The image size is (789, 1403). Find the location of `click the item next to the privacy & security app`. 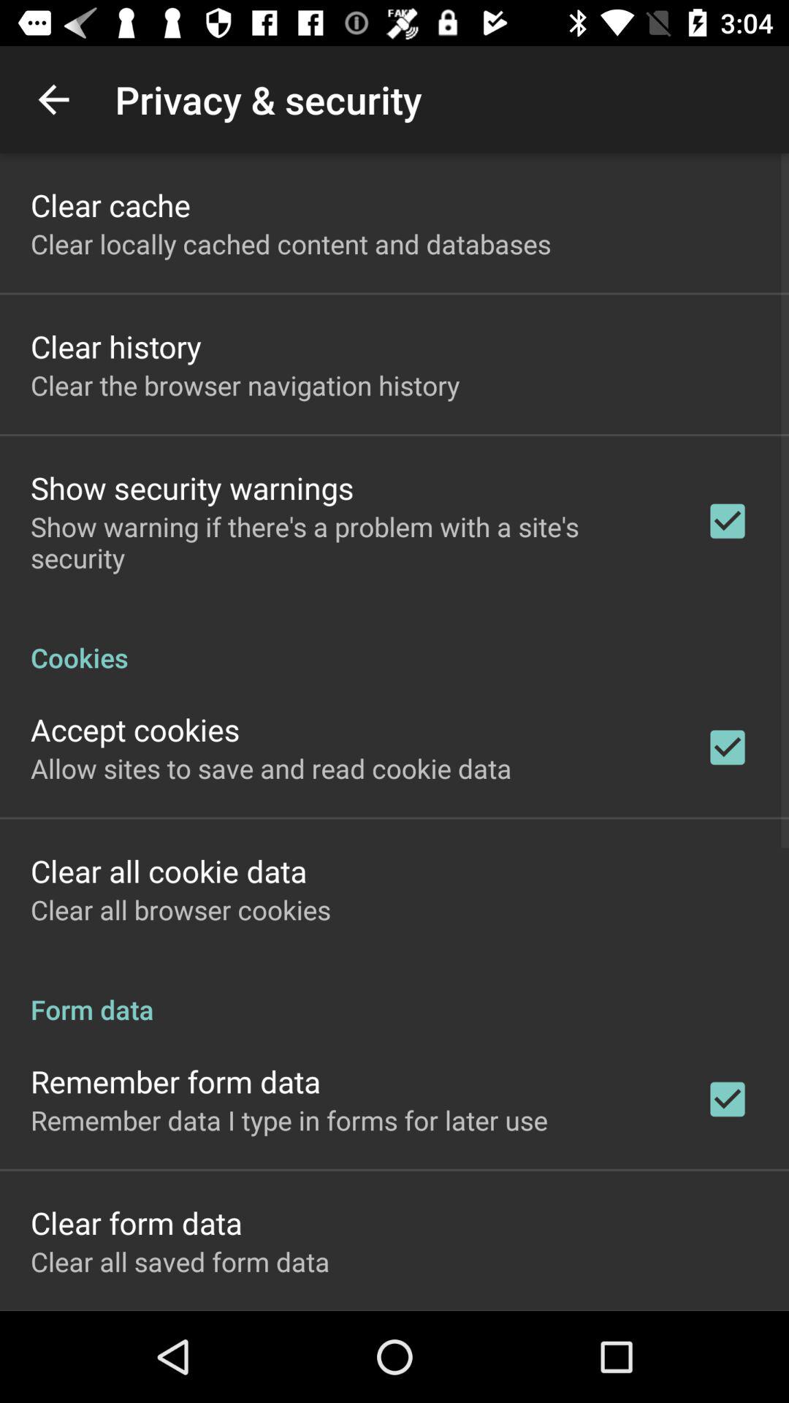

click the item next to the privacy & security app is located at coordinates (53, 99).